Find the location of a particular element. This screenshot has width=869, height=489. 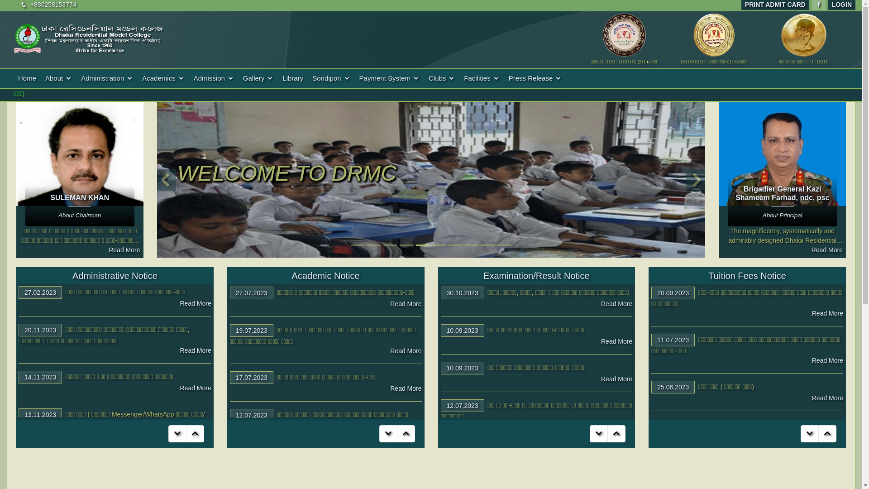

Home is located at coordinates (27, 79).